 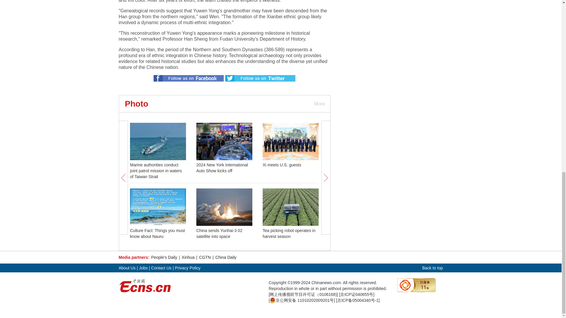 I want to click on China sends Yunhai-3 02 satellite into space, so click(x=219, y=233).